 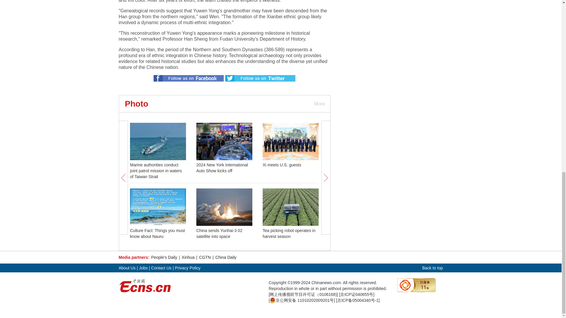 I want to click on China sends Yunhai-3 02 satellite into space, so click(x=219, y=233).